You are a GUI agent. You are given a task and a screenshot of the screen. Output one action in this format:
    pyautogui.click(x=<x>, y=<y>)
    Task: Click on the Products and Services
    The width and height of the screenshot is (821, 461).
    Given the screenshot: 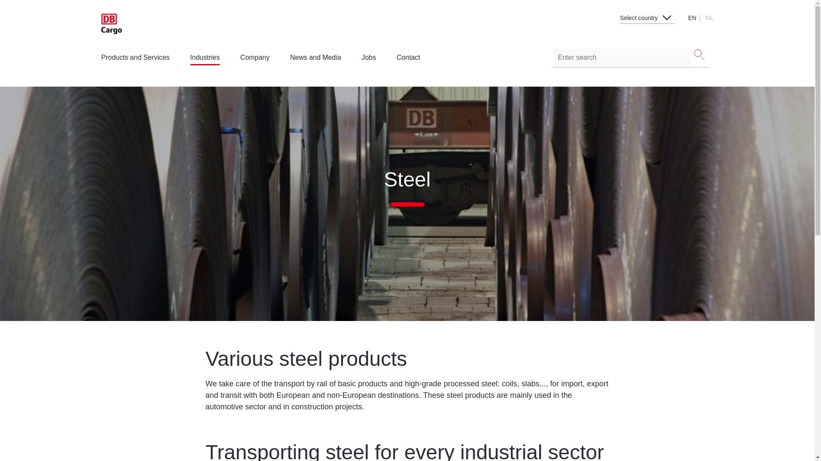 What is the action you would take?
    pyautogui.click(x=135, y=60)
    